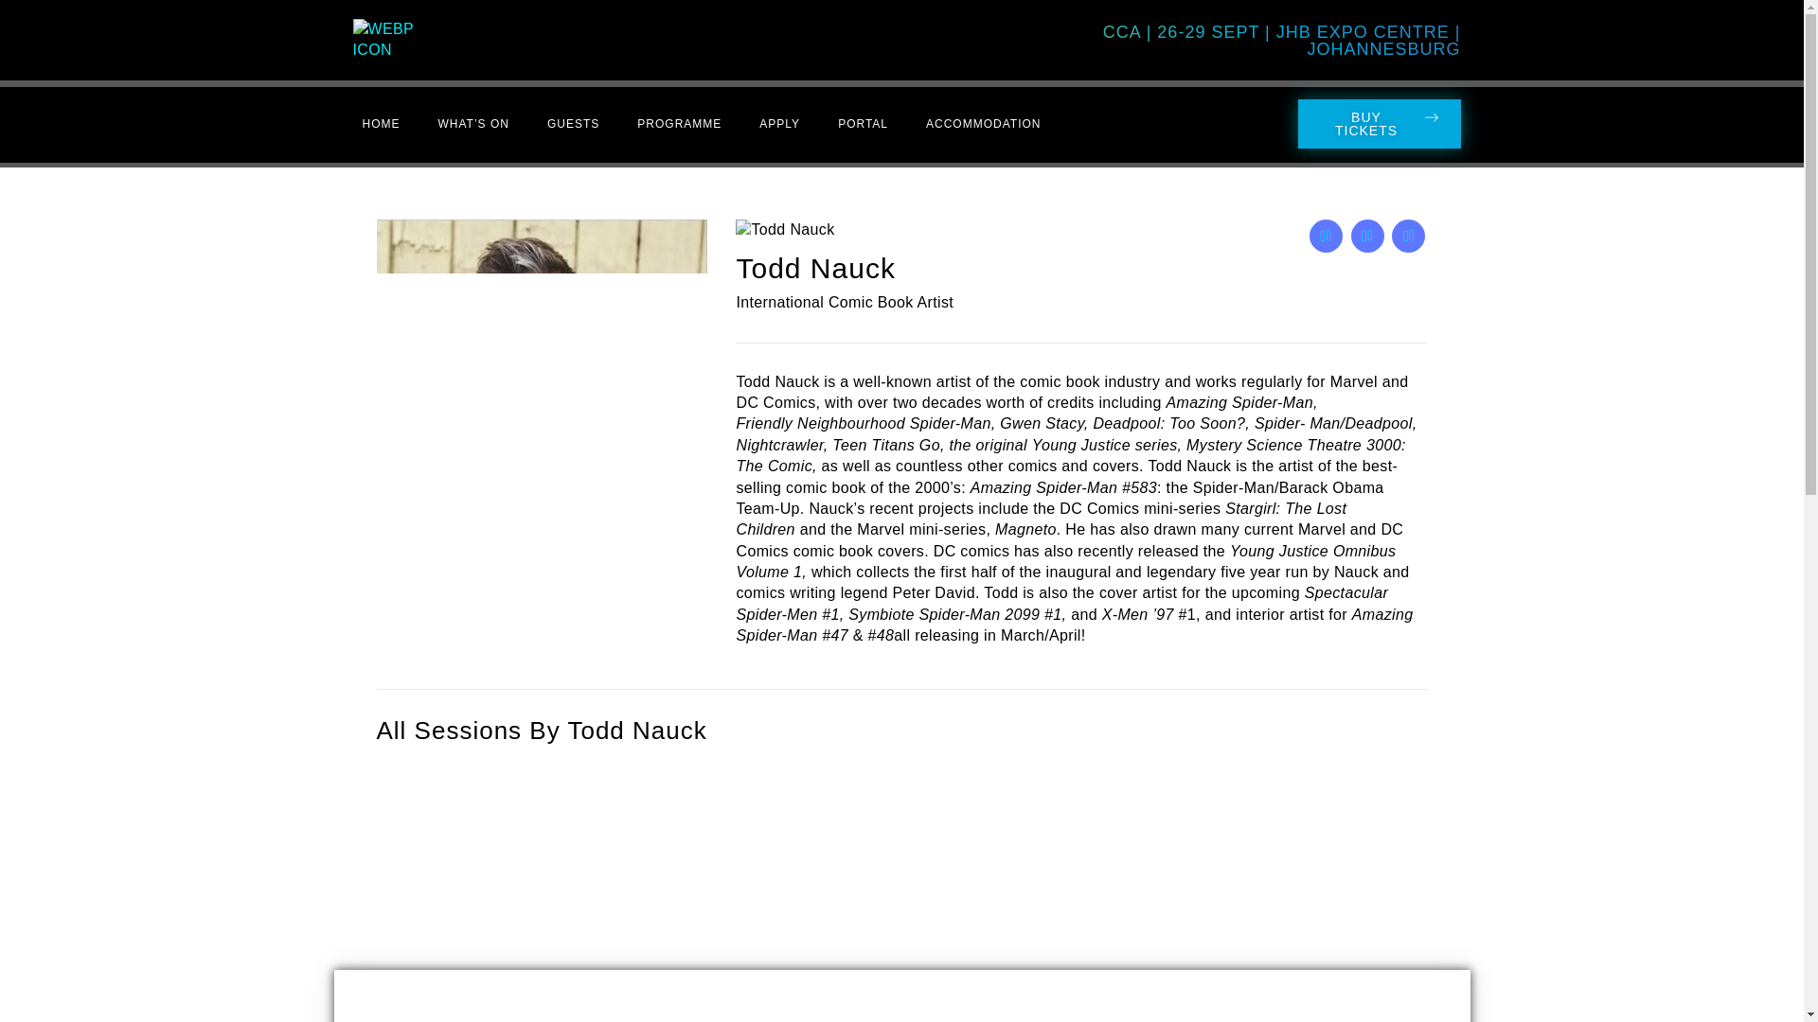 The image size is (1818, 1022). Describe the element at coordinates (983, 124) in the screenshot. I see `ACCOMMODATION` at that location.